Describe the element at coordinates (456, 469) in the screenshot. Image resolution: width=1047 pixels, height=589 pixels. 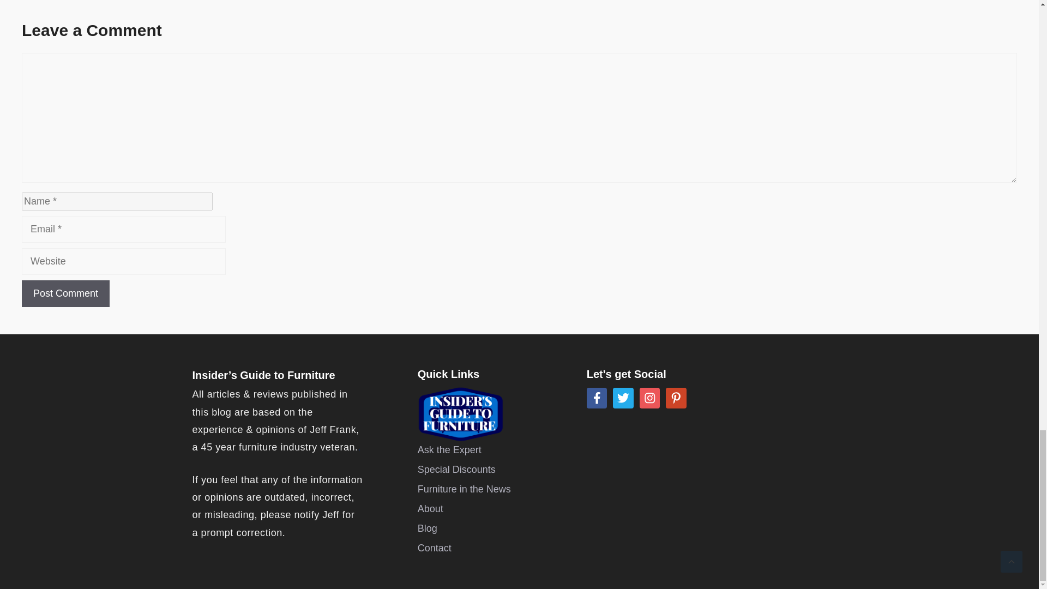
I see `Special Discounts` at that location.